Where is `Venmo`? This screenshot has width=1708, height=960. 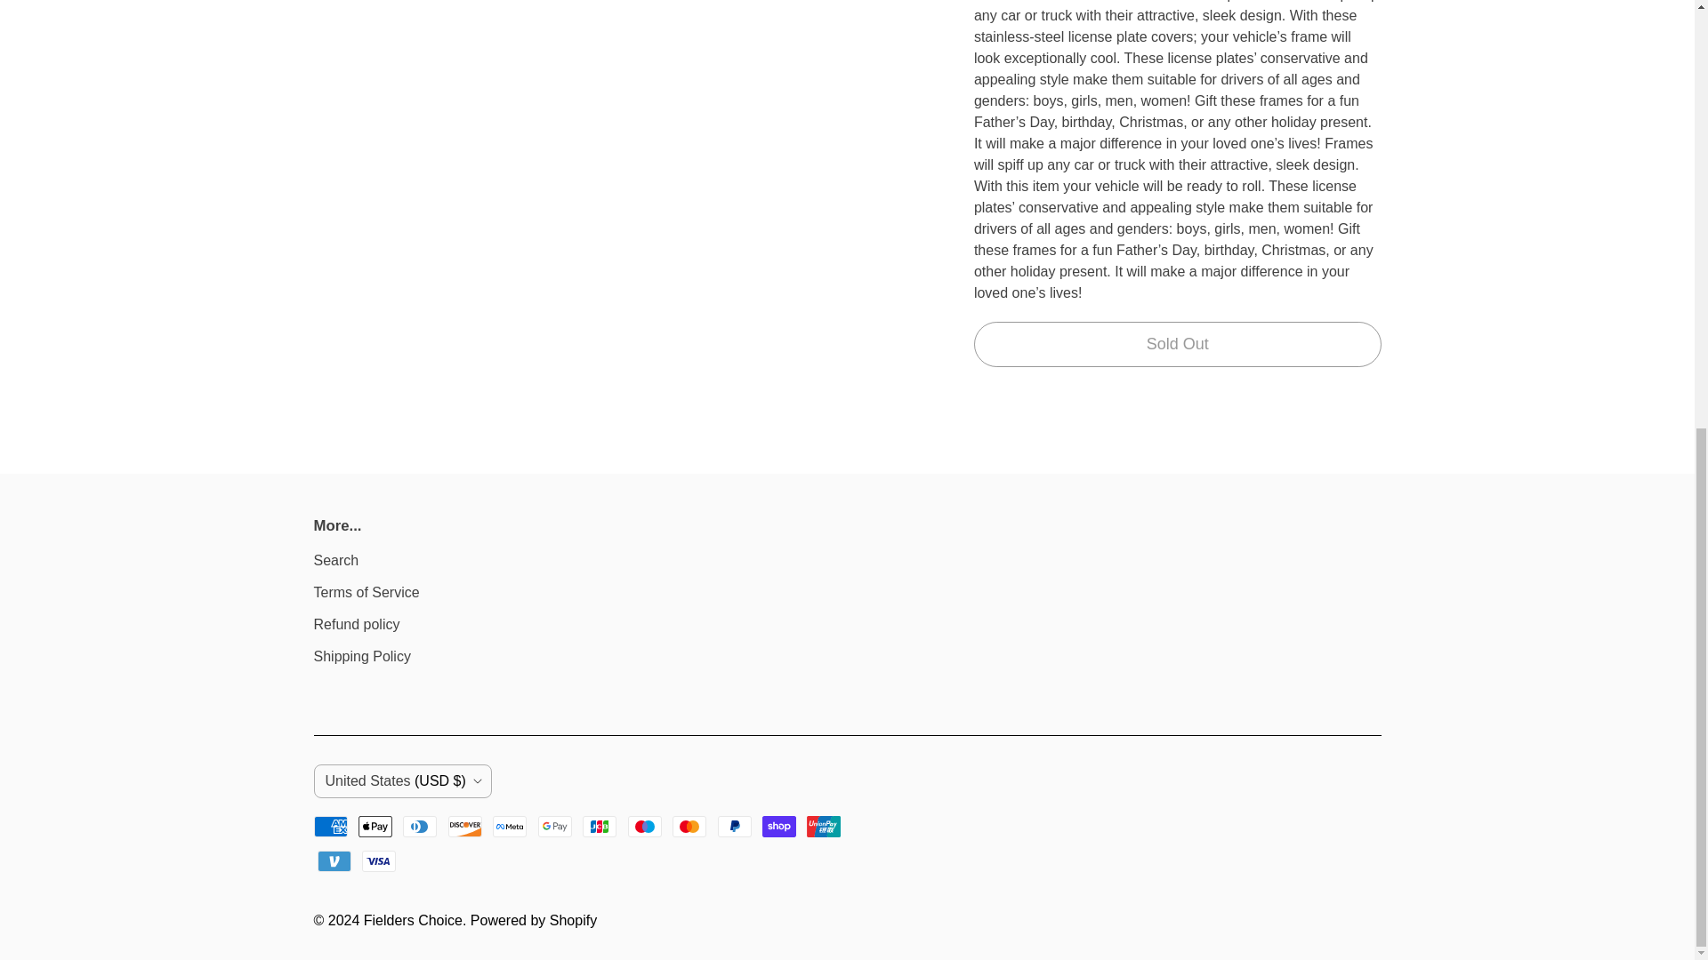
Venmo is located at coordinates (333, 860).